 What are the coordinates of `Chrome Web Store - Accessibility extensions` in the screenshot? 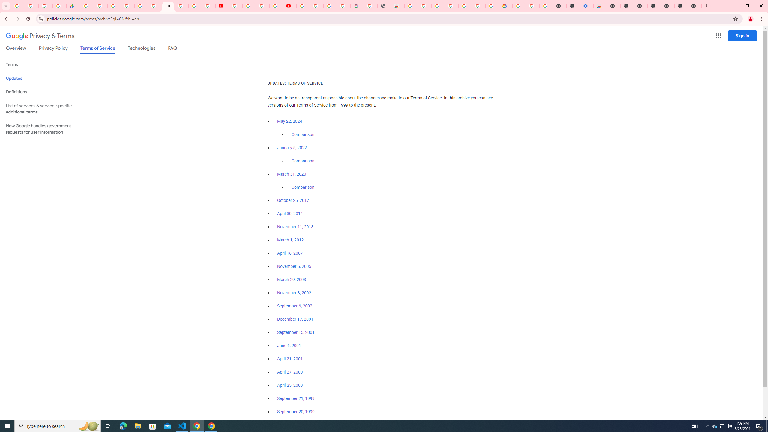 It's located at (600, 6).